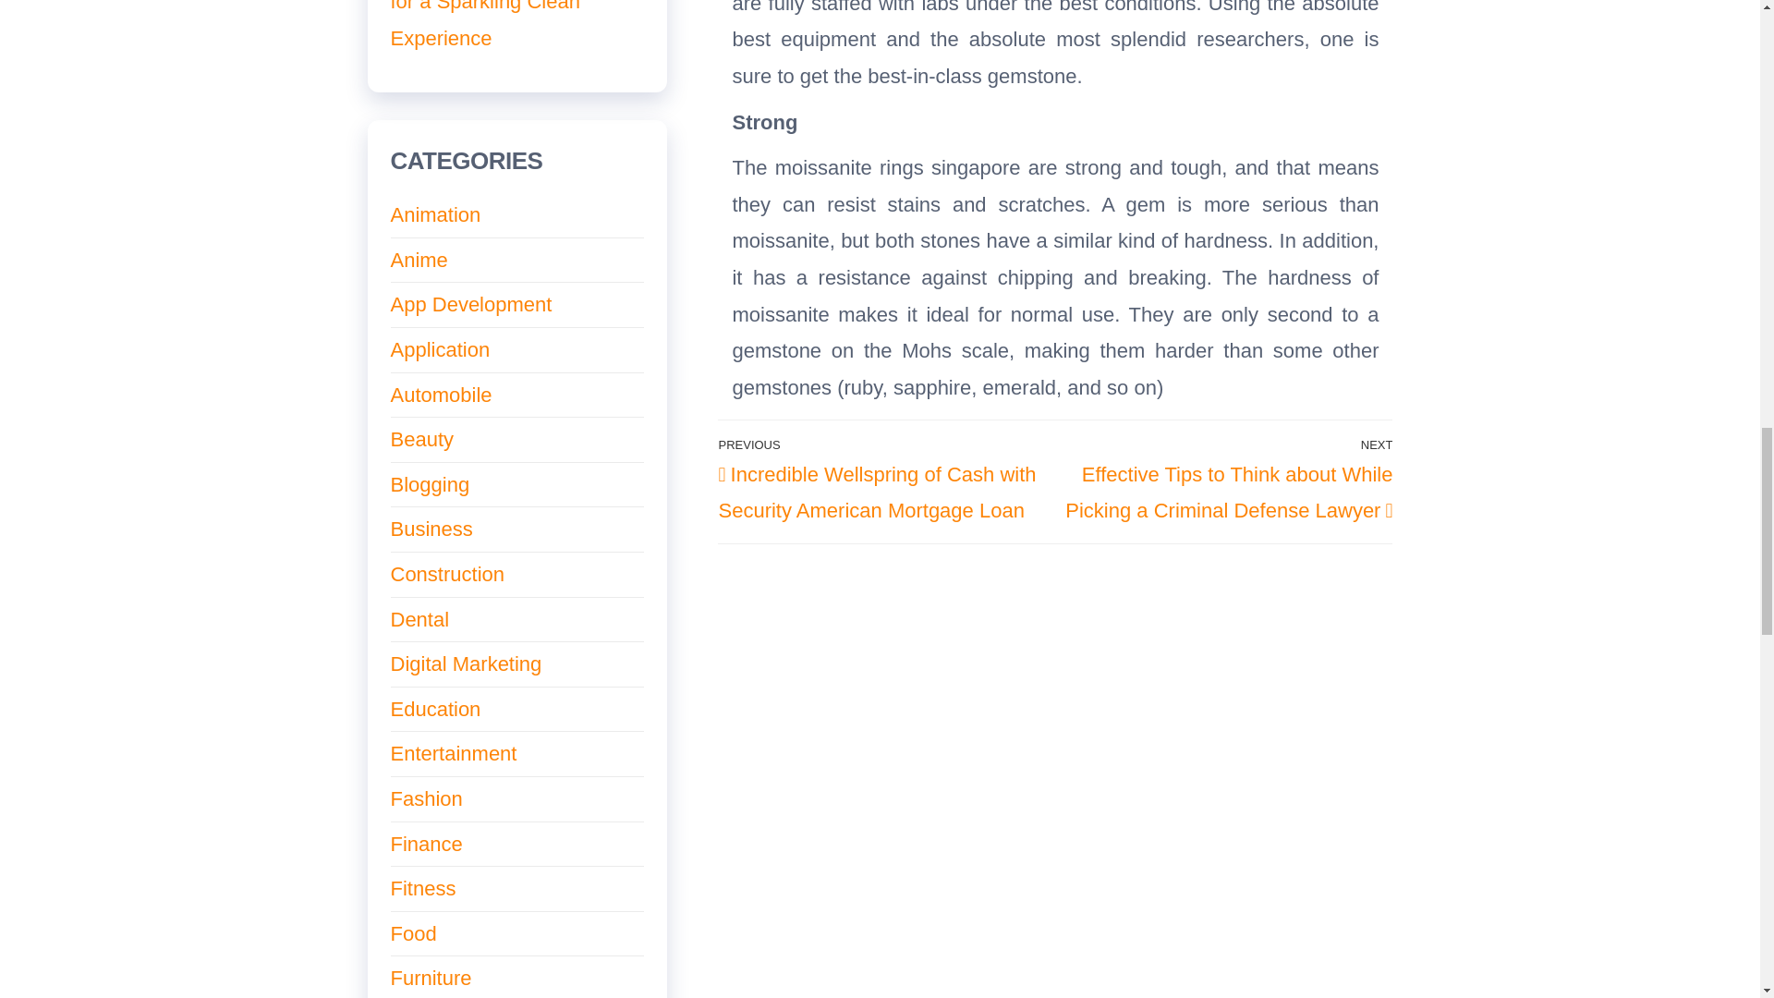 The image size is (1774, 998). I want to click on Application, so click(440, 349).